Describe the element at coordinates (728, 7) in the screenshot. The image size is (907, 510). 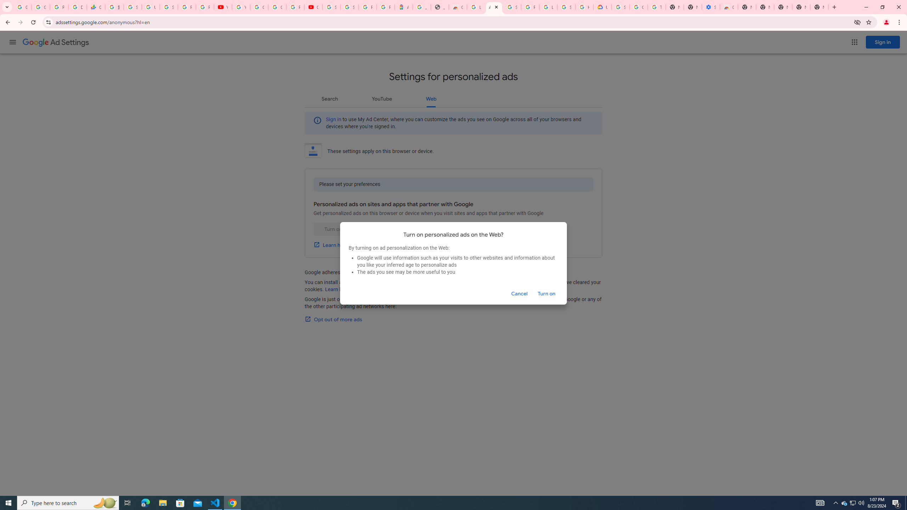
I see `Chrome Web Store - Accessibility extensions` at that location.